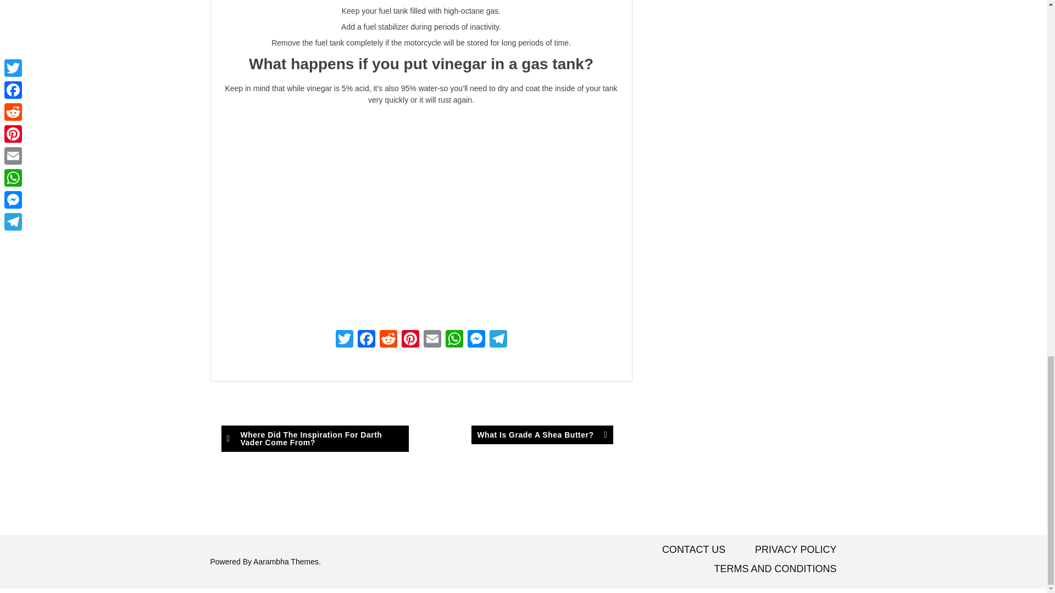  What do you see at coordinates (410, 340) in the screenshot?
I see `Pinterest` at bounding box center [410, 340].